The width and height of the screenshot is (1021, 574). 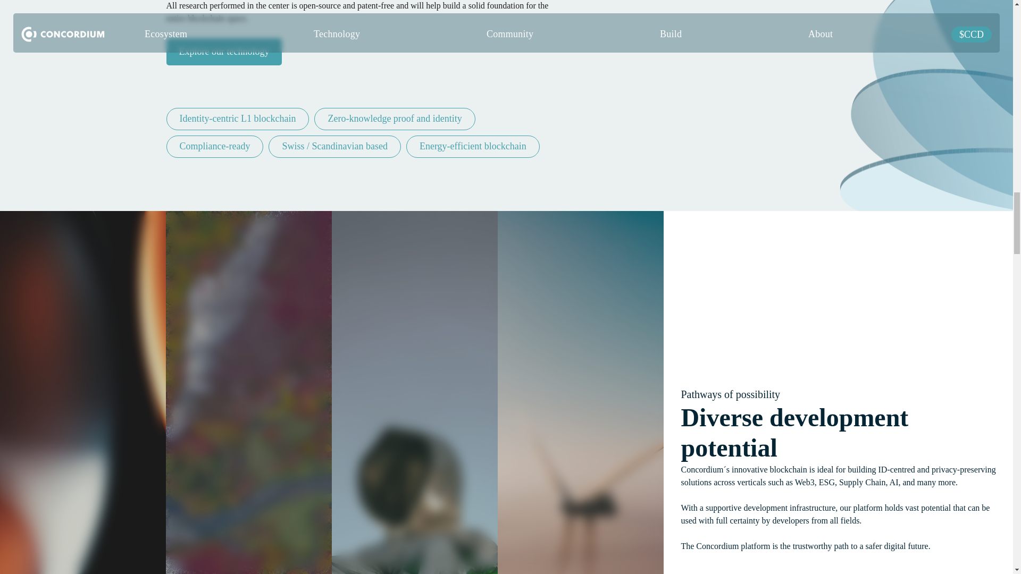 What do you see at coordinates (223, 52) in the screenshot?
I see `Explore our technology` at bounding box center [223, 52].